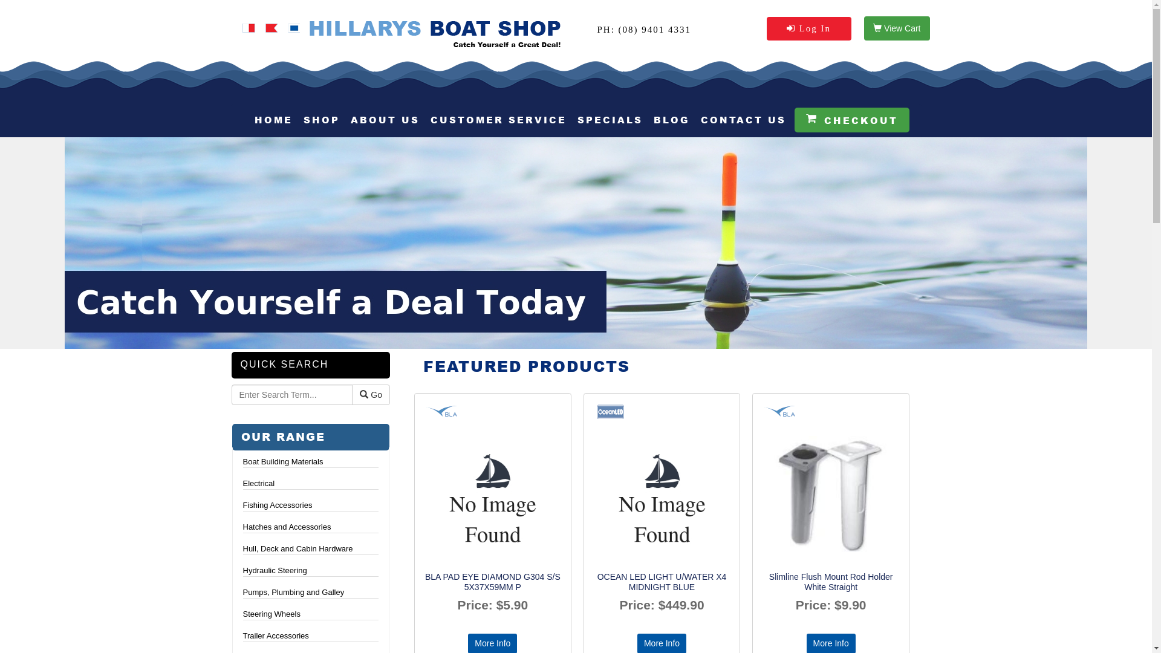  What do you see at coordinates (493, 582) in the screenshot?
I see `BLA PAD EYE DIAMOND G304 S/S 5X37X59MM P` at bounding box center [493, 582].